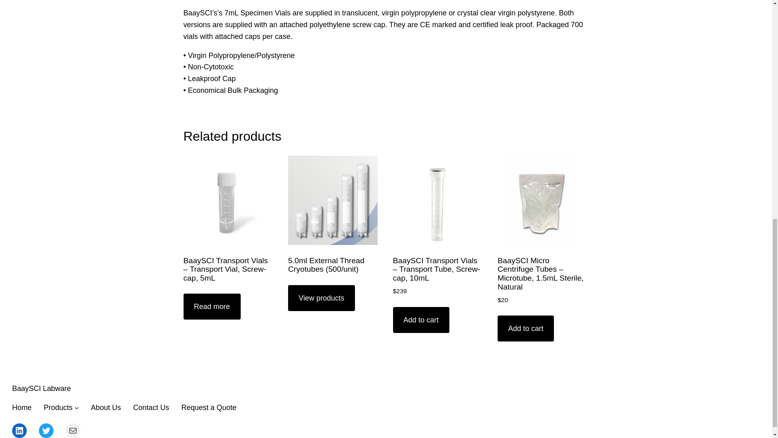 The image size is (778, 438). Describe the element at coordinates (58, 408) in the screenshot. I see `Products` at that location.